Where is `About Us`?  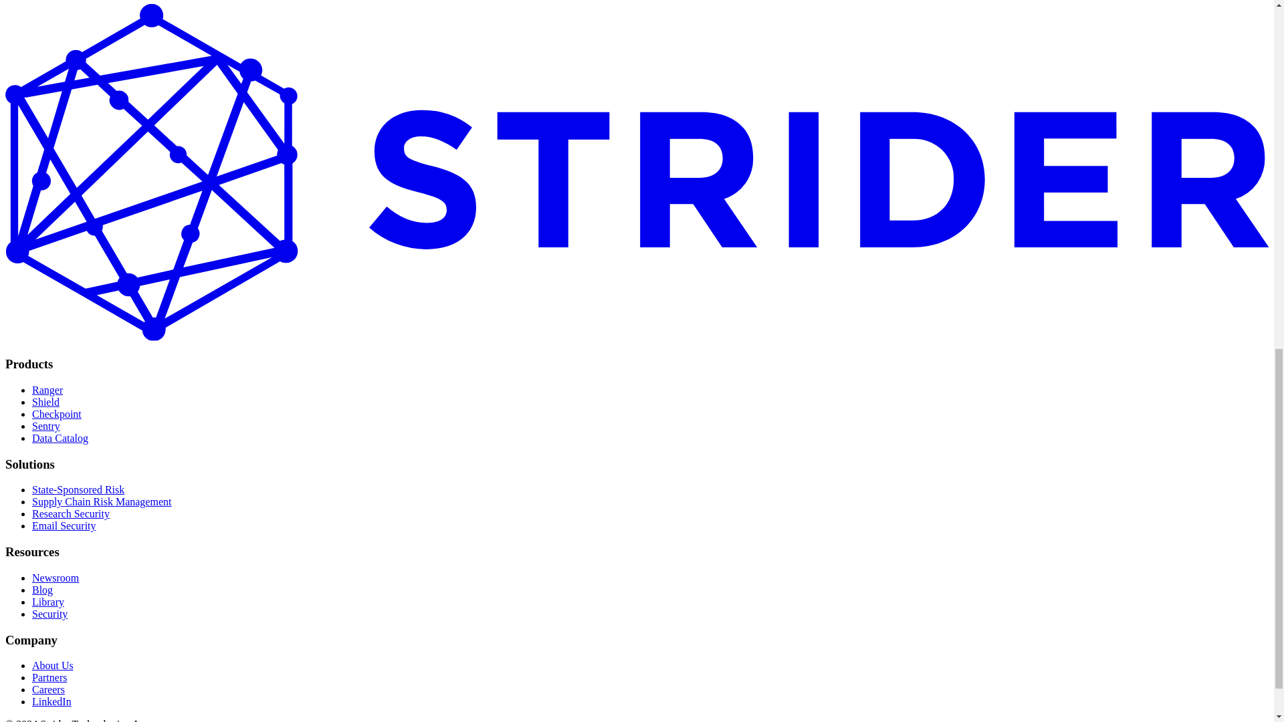 About Us is located at coordinates (52, 666).